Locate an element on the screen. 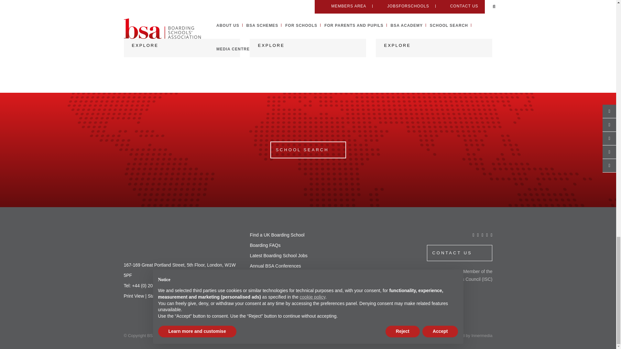 Image resolution: width=621 pixels, height=349 pixels. Switch to Print is located at coordinates (134, 296).